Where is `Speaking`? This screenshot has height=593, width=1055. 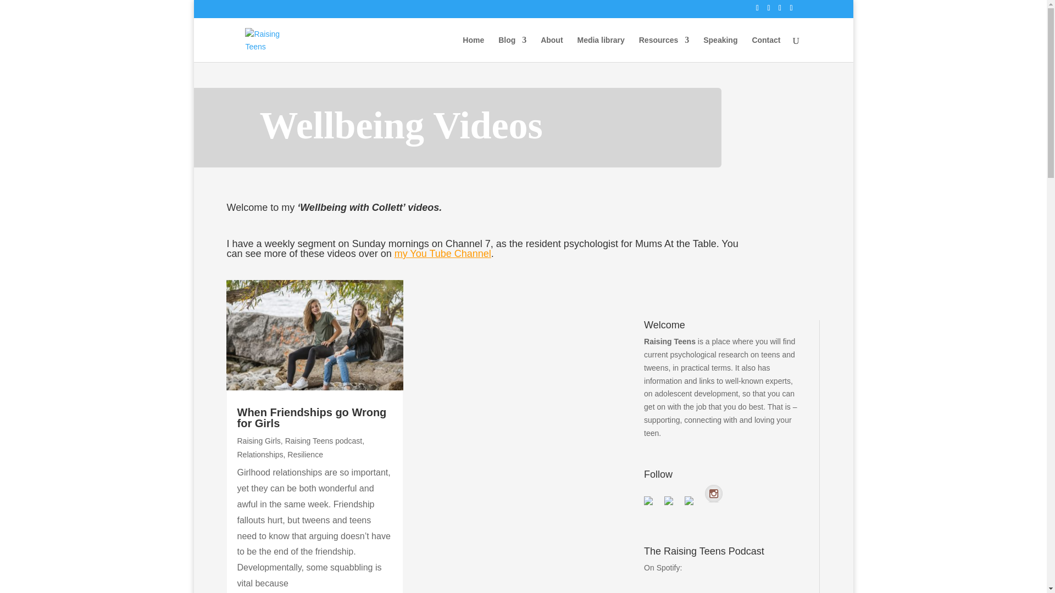 Speaking is located at coordinates (720, 49).